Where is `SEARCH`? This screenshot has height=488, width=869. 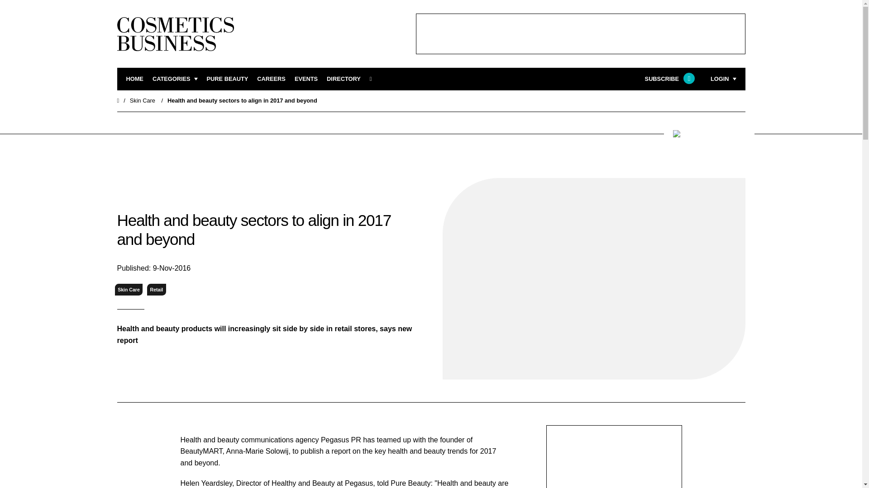
SEARCH is located at coordinates (374, 79).